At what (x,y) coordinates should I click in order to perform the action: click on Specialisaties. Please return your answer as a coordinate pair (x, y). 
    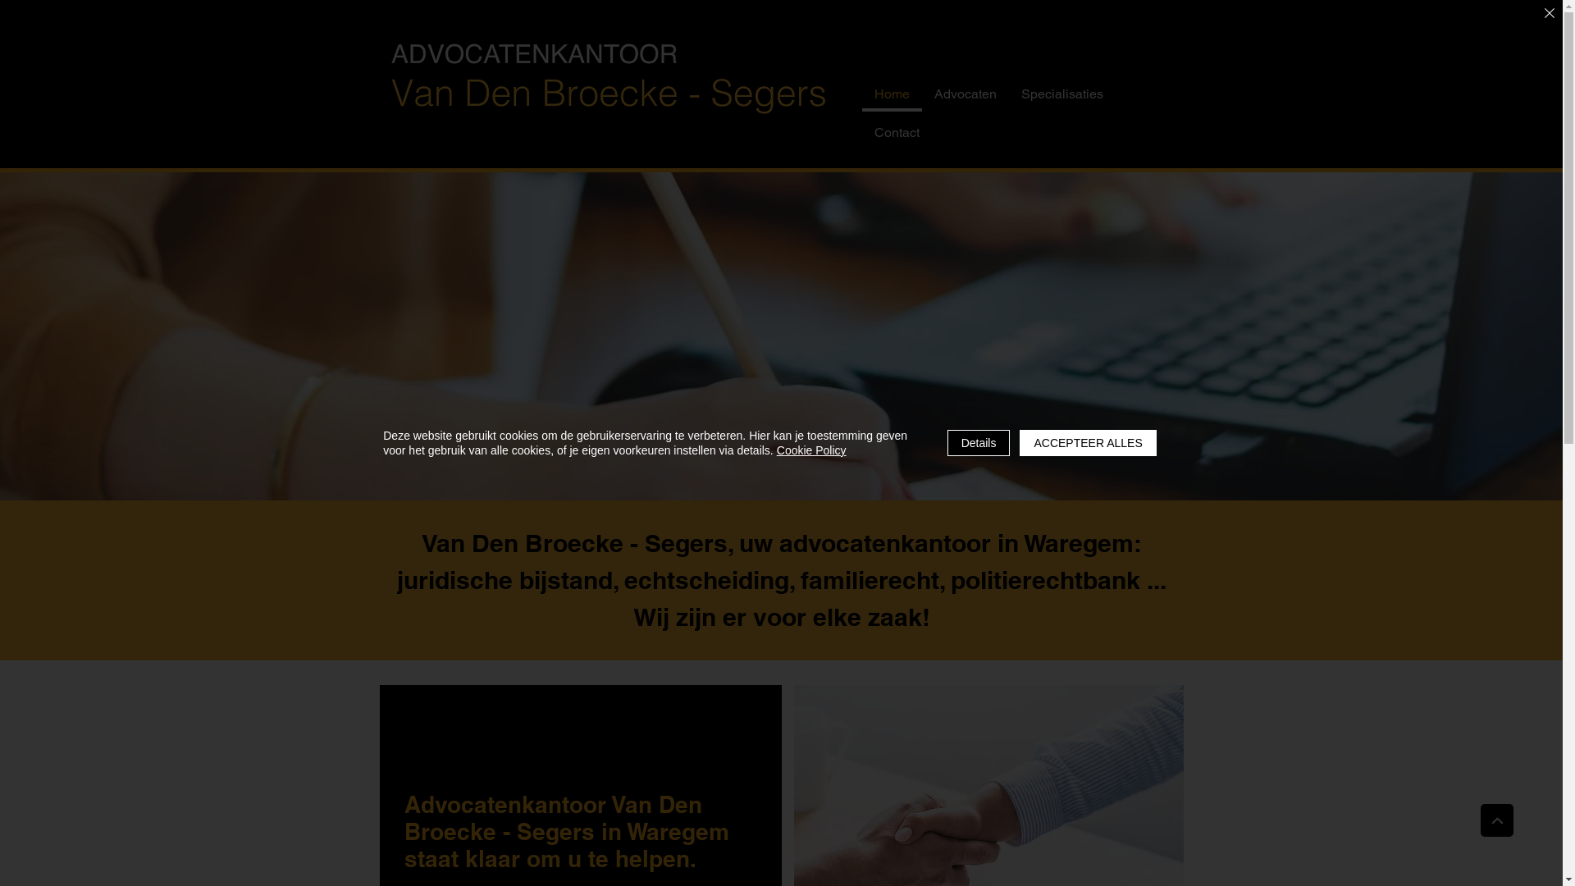
    Looking at the image, I should click on (1062, 95).